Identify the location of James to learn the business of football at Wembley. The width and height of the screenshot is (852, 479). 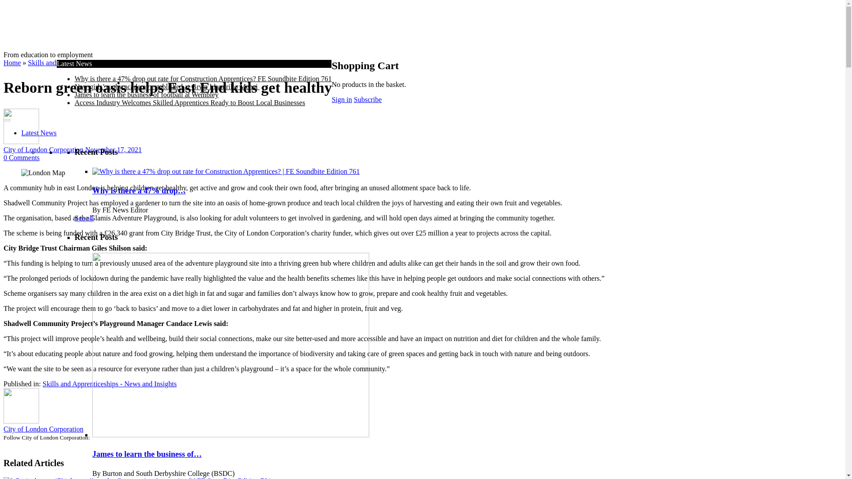
(146, 95).